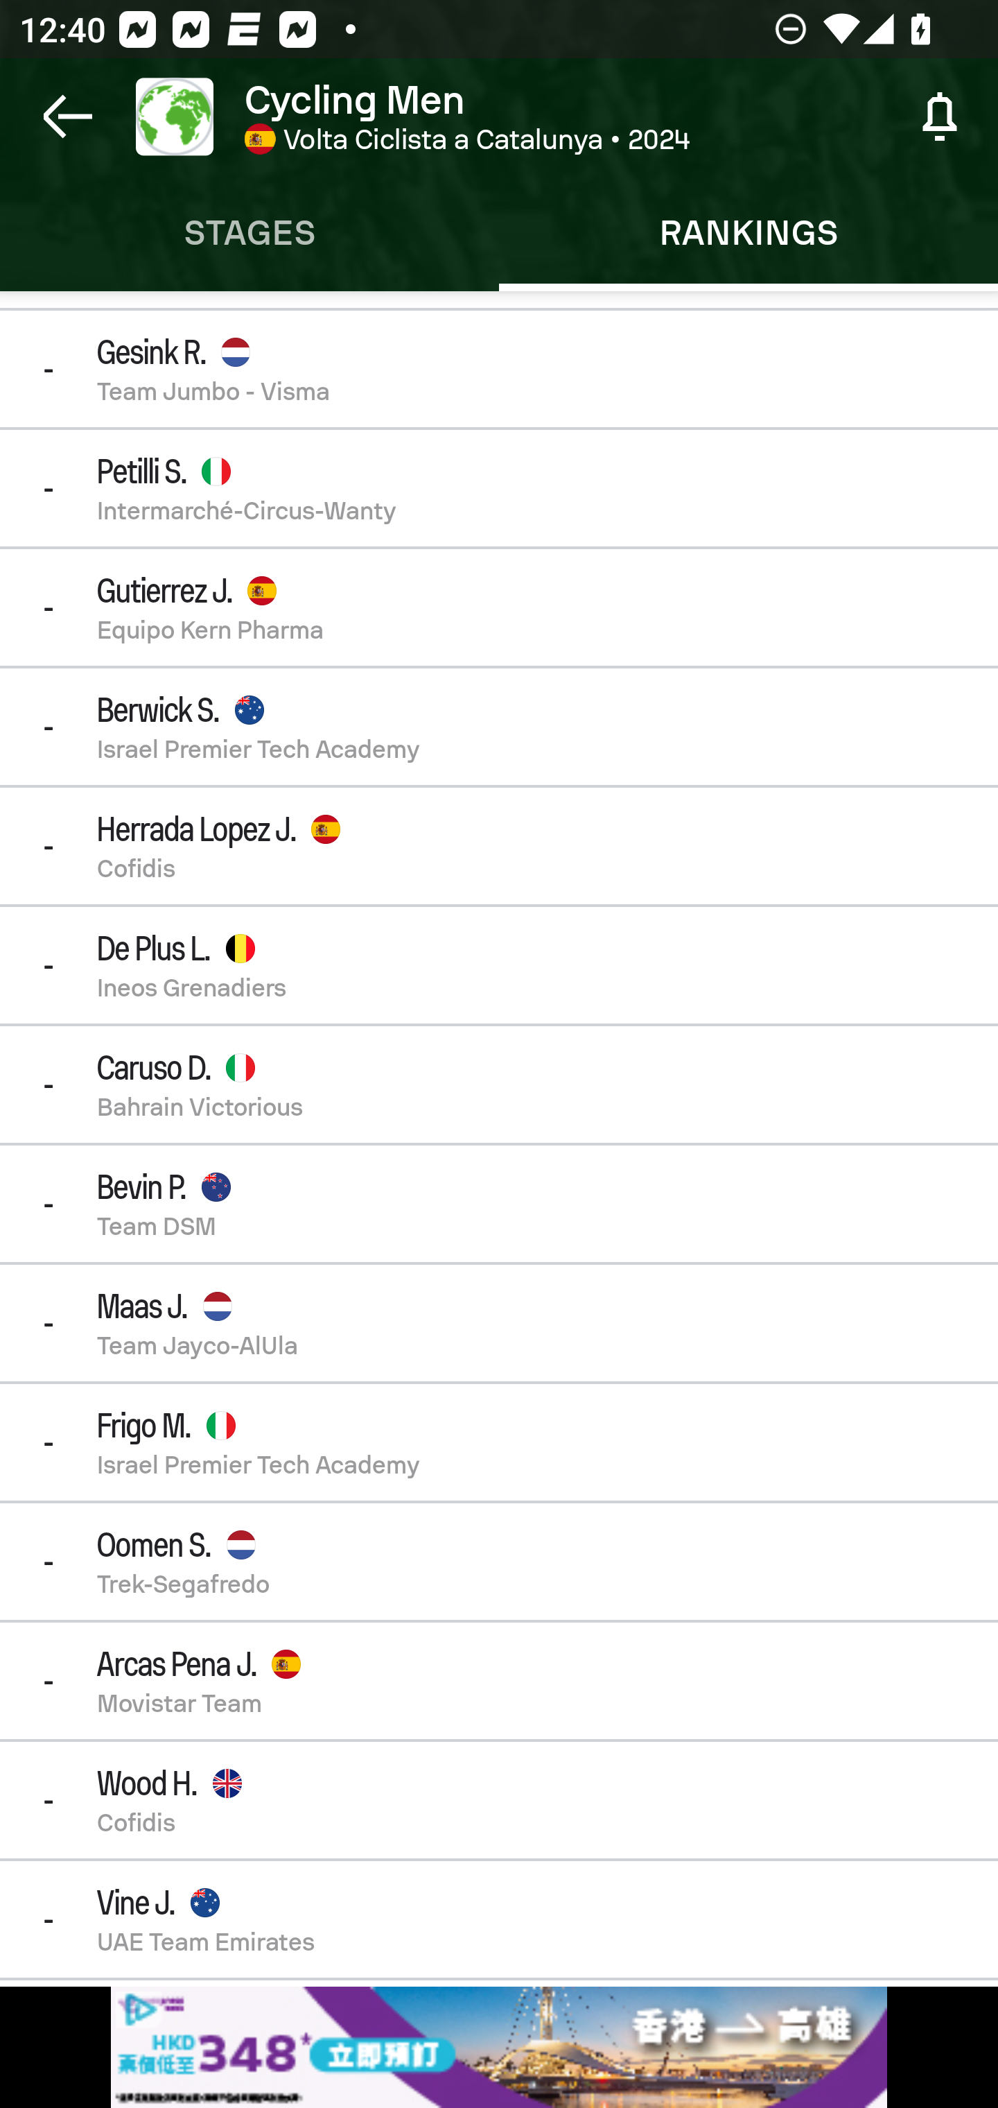 The height and width of the screenshot is (2108, 998). What do you see at coordinates (499, 846) in the screenshot?
I see `- Herrada Lopez J. Cofidis` at bounding box center [499, 846].